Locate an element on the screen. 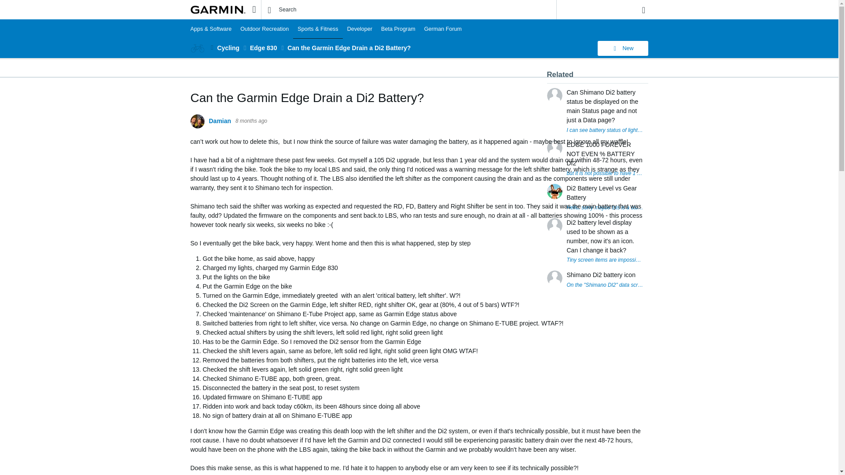 This screenshot has width=845, height=475. Join or sign in is located at coordinates (643, 10).